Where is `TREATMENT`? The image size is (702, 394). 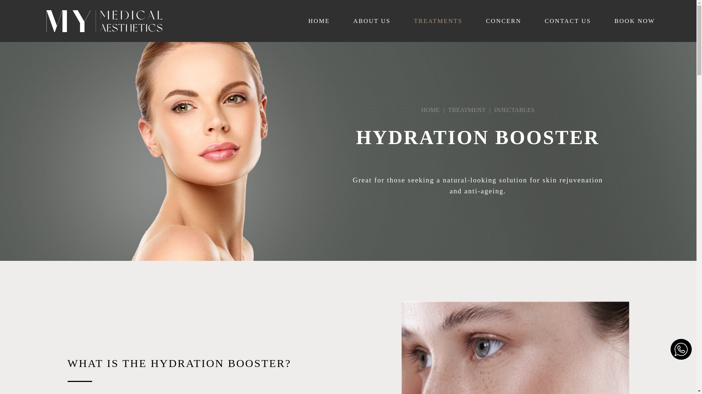 TREATMENT is located at coordinates (467, 110).